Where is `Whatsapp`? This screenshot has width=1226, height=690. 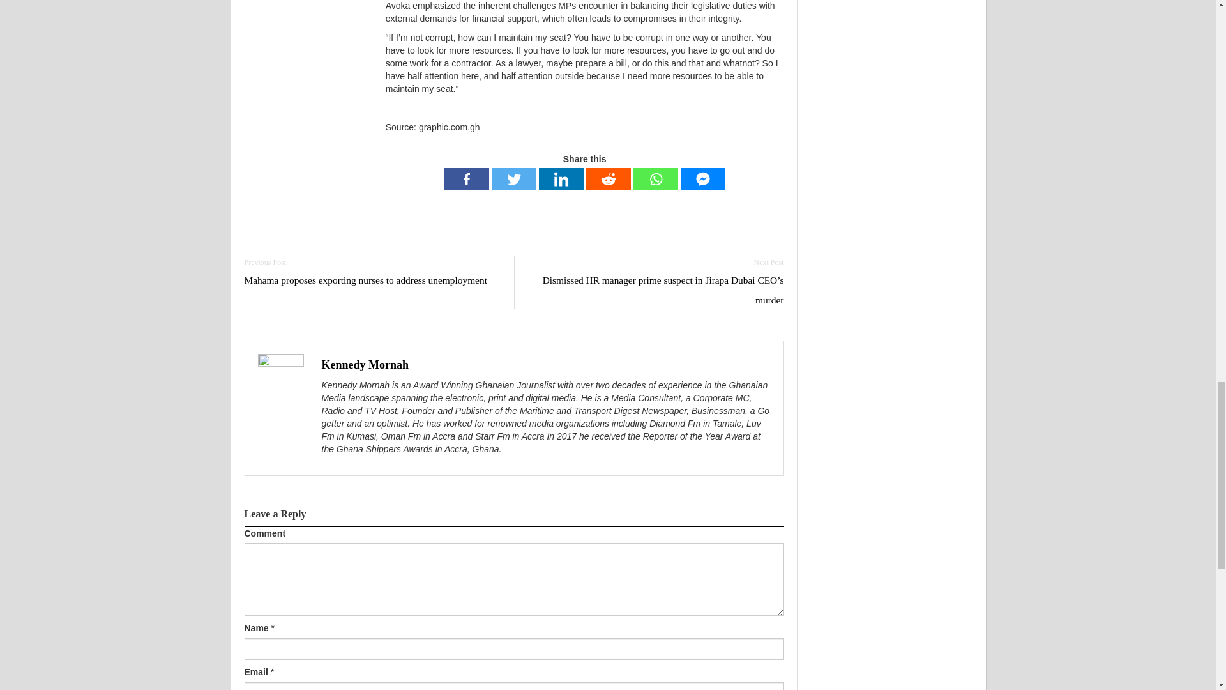 Whatsapp is located at coordinates (655, 179).